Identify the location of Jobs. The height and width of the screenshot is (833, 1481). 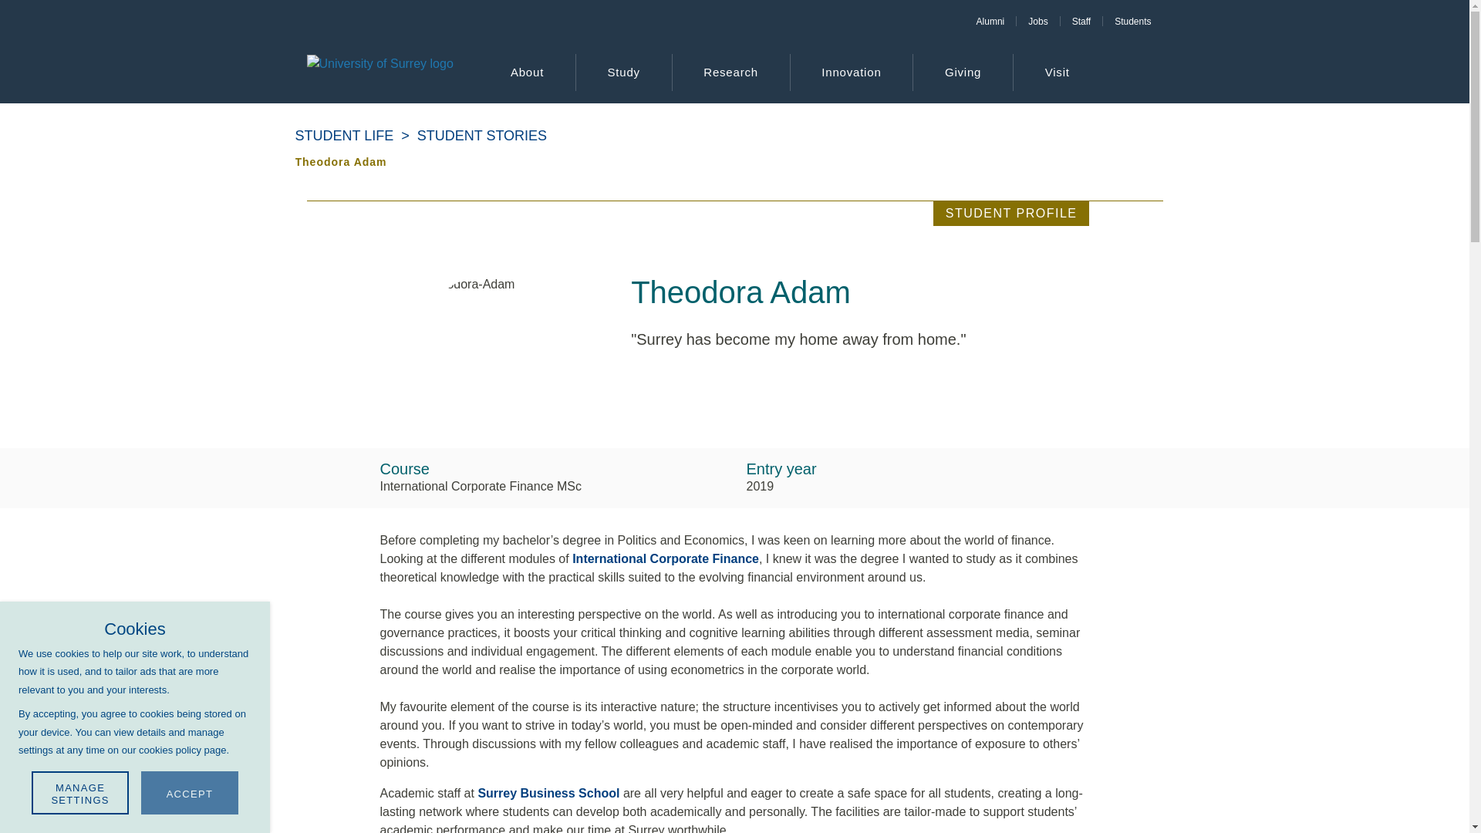
(1037, 20).